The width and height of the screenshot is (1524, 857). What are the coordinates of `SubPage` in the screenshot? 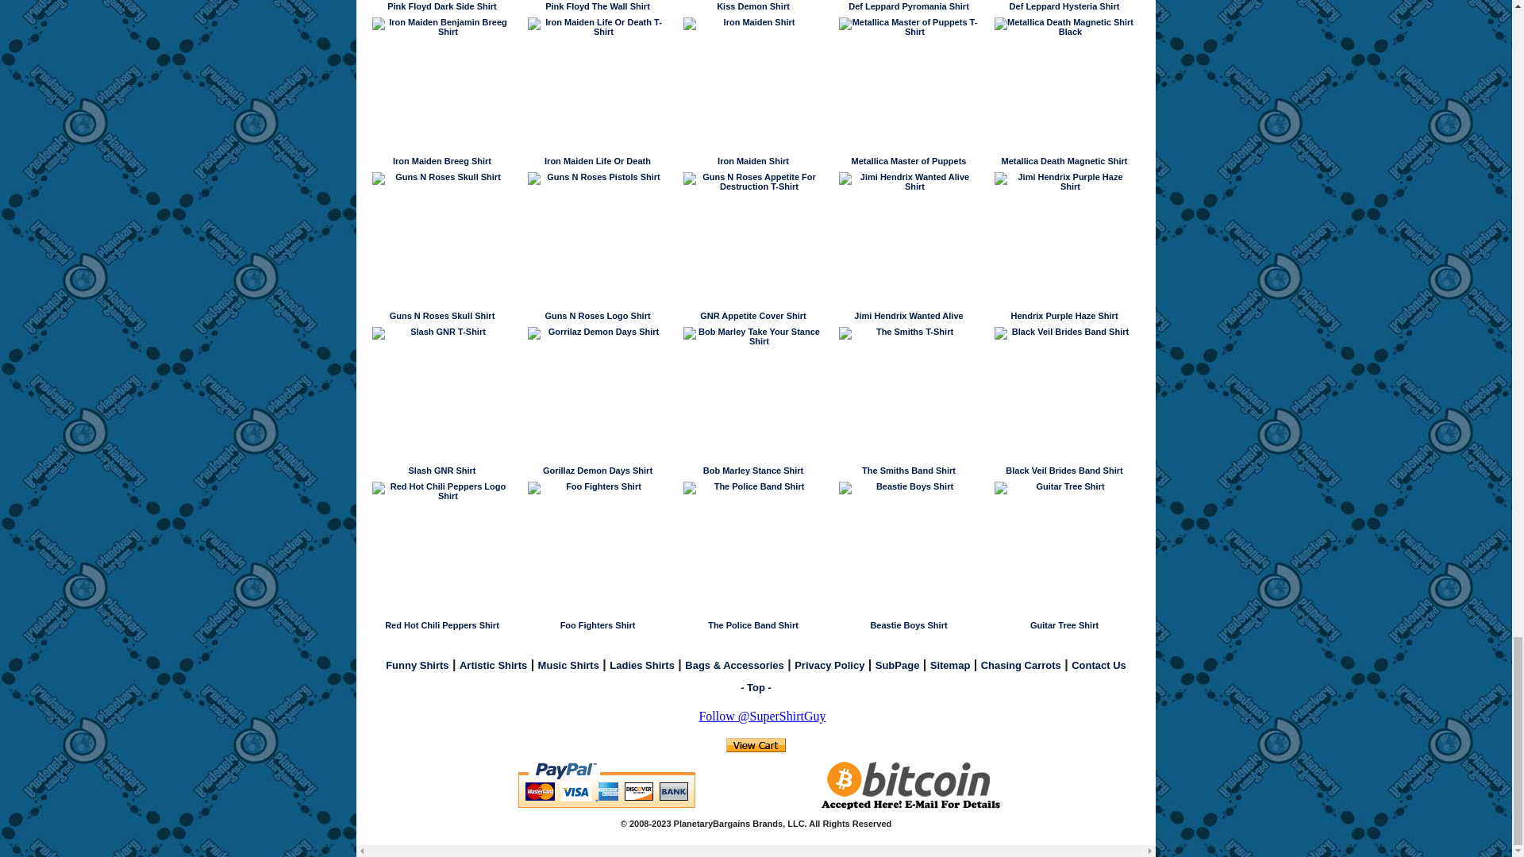 It's located at (897, 665).